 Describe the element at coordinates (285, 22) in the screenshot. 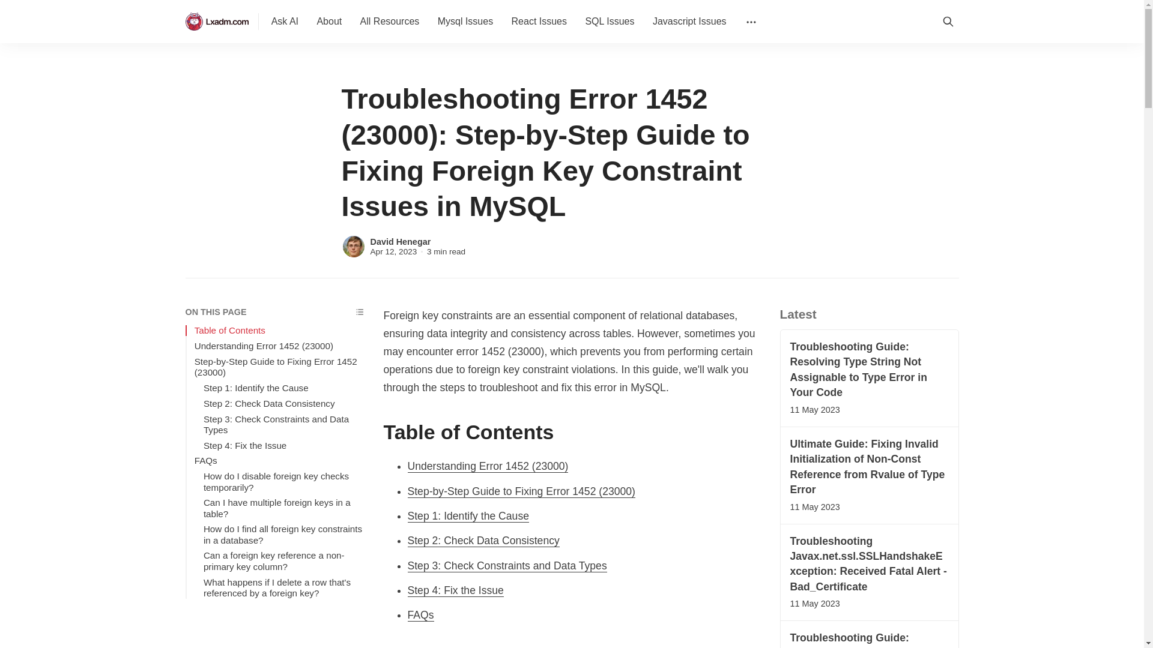

I see `Ask AI` at that location.